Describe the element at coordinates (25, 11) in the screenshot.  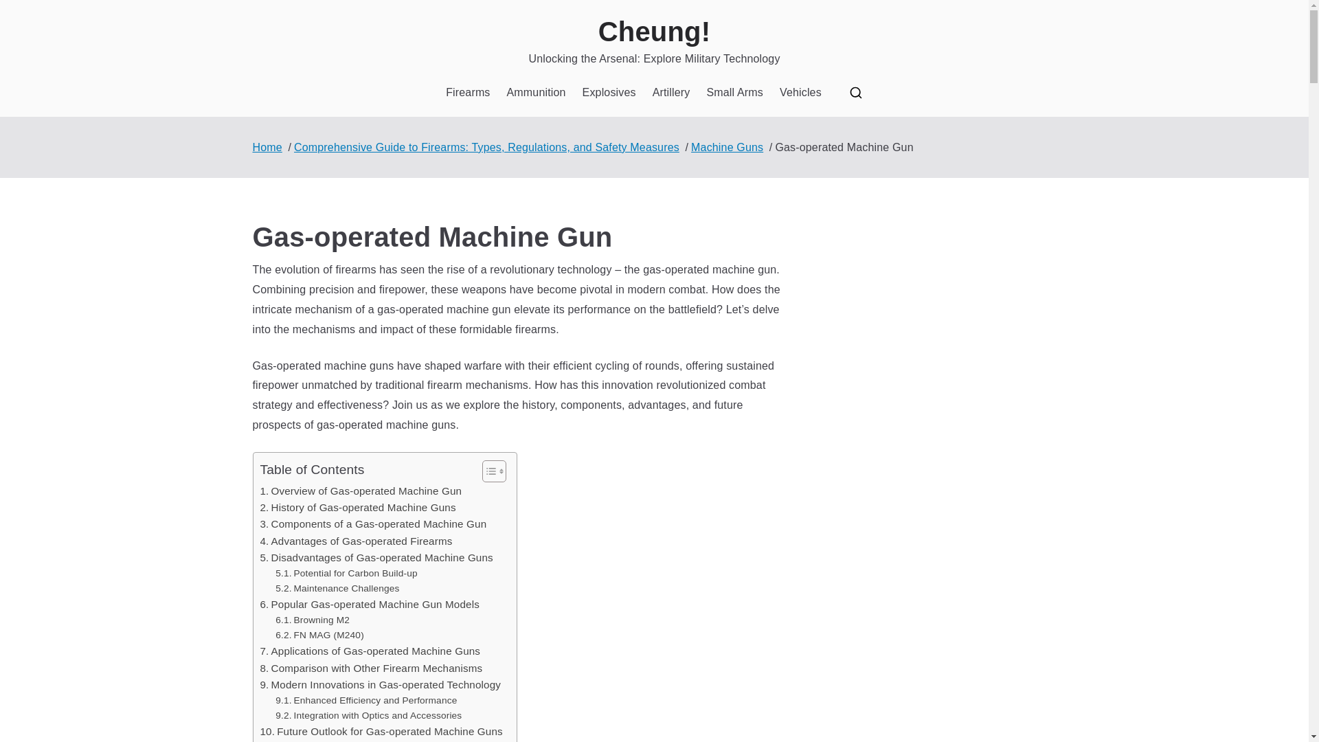
I see `Search` at that location.